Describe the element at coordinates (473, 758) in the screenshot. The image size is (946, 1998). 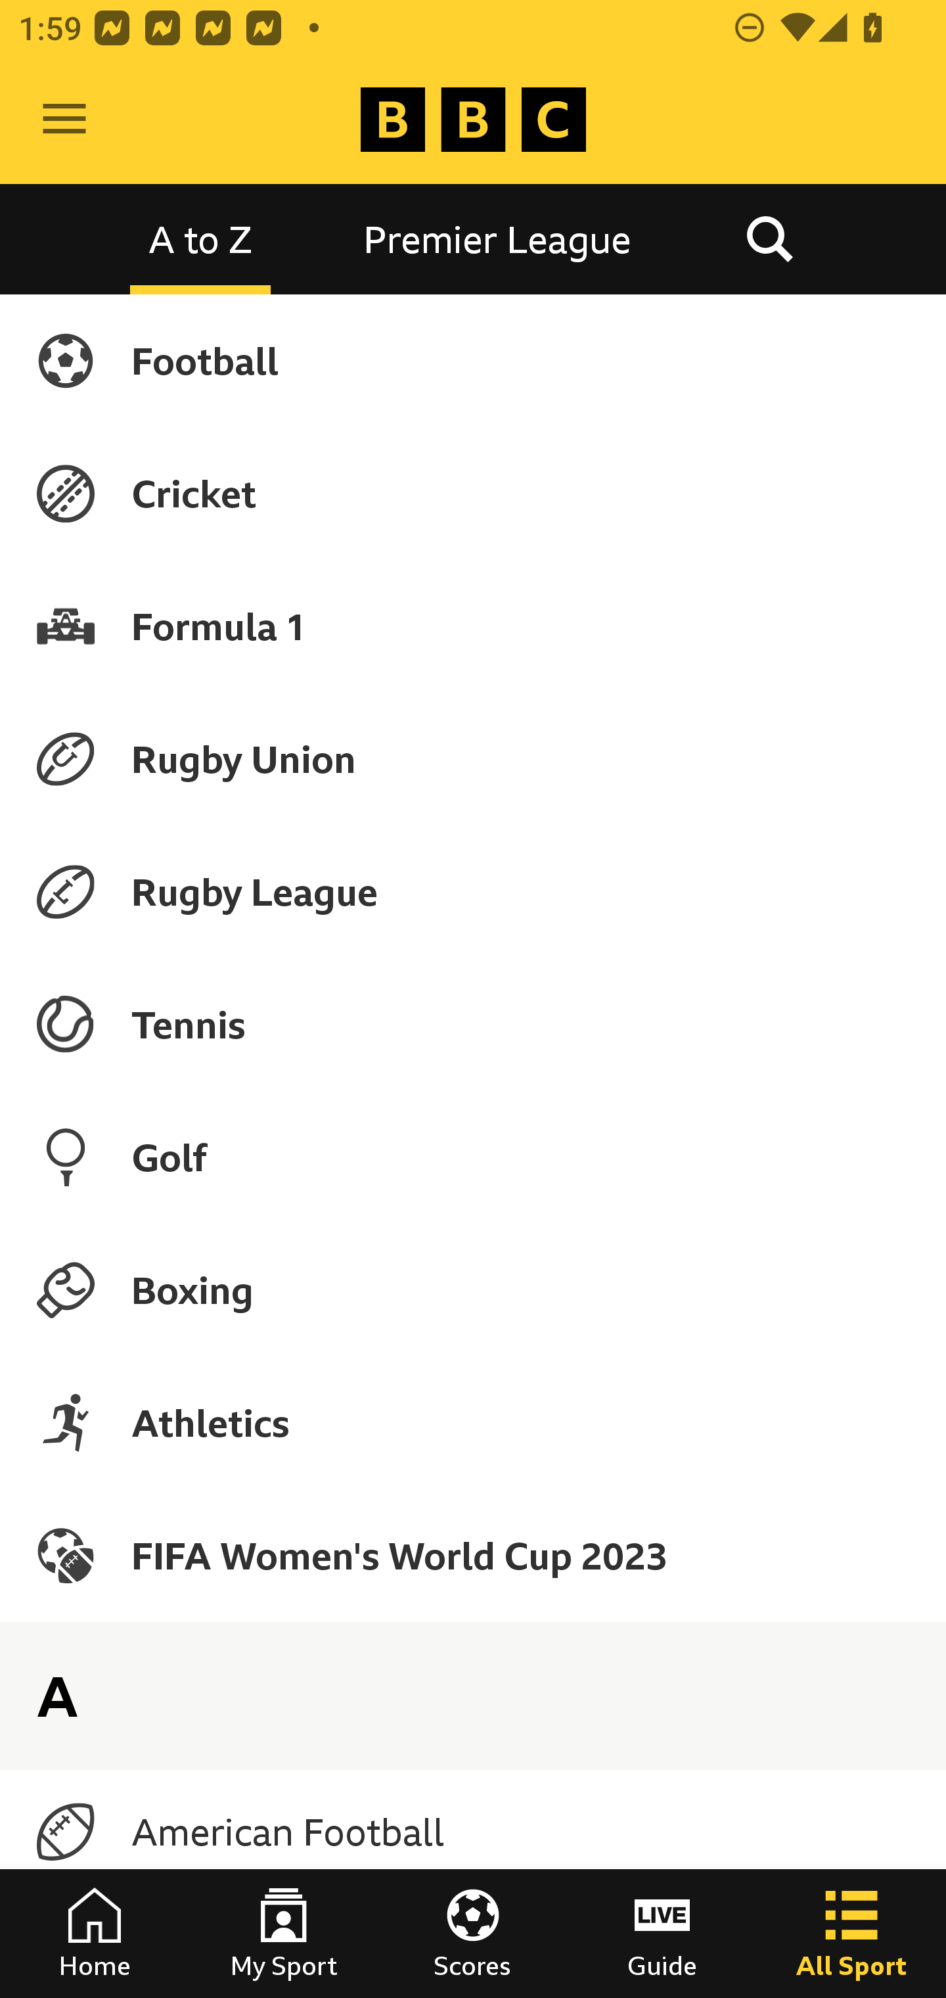
I see `Rugby Union` at that location.